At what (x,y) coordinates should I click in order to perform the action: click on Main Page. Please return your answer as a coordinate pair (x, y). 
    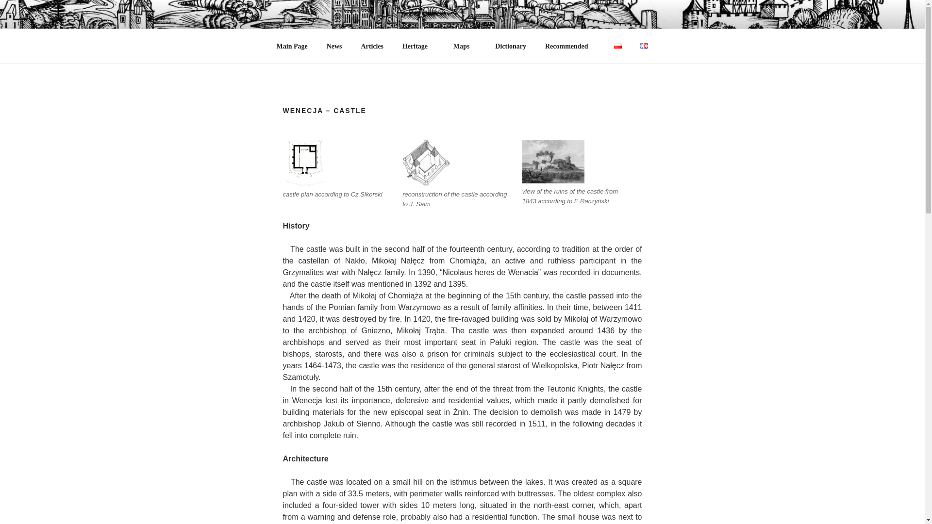
    Looking at the image, I should click on (292, 82).